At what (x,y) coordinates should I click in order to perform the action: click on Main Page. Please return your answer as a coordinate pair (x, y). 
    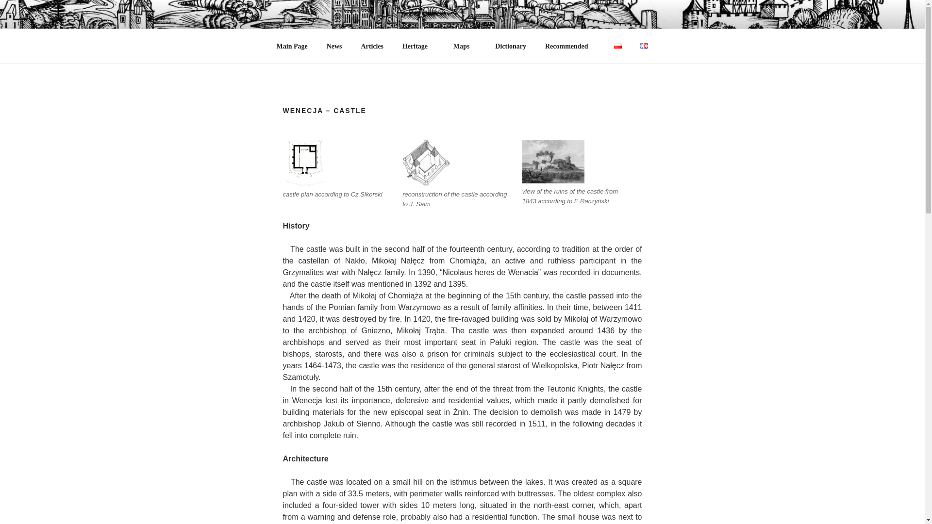
    Looking at the image, I should click on (292, 82).